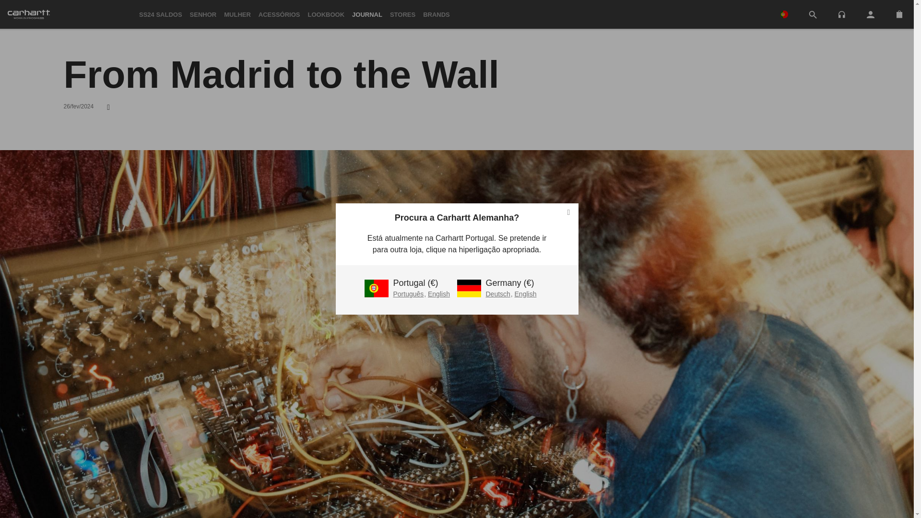 This screenshot has width=921, height=518. Describe the element at coordinates (813, 15) in the screenshot. I see `Pesquisa aqui` at that location.